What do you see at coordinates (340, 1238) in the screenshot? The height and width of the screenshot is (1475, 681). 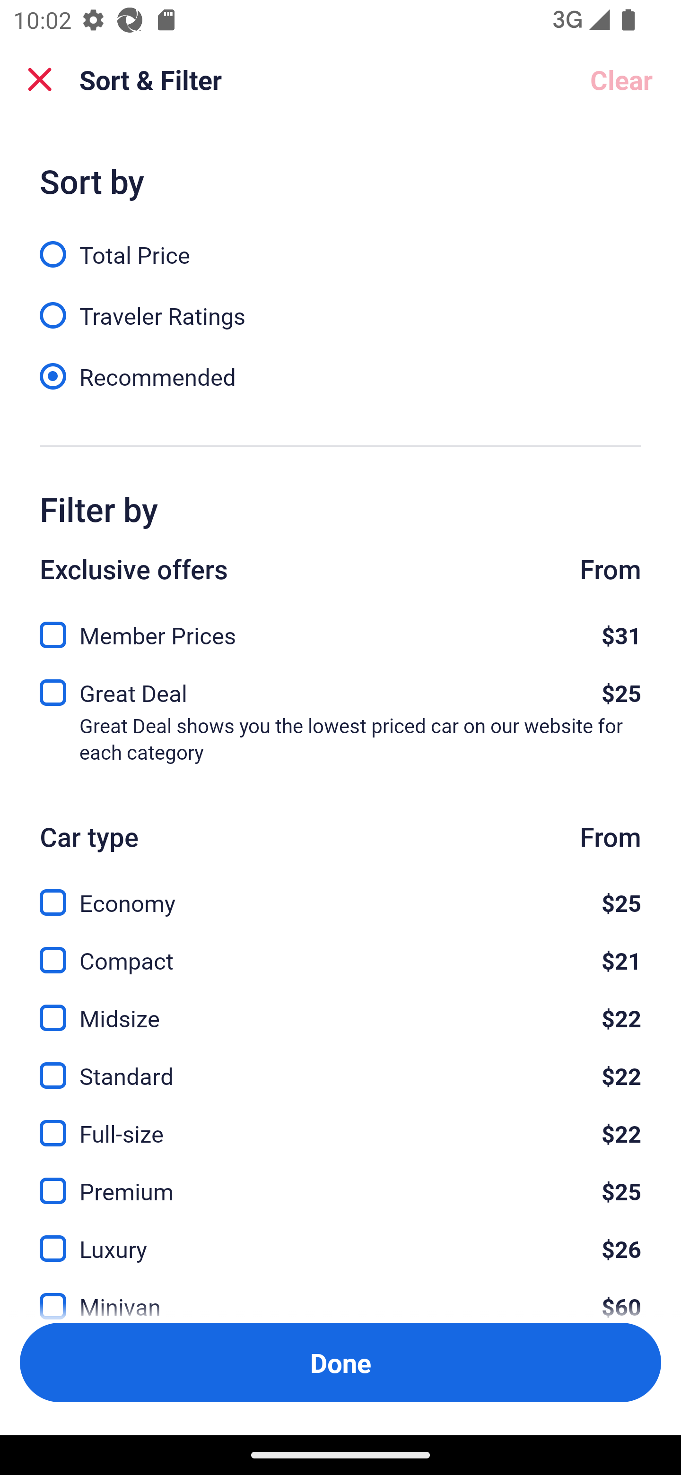 I see `Luxury, $26 Luxury $26` at bounding box center [340, 1238].